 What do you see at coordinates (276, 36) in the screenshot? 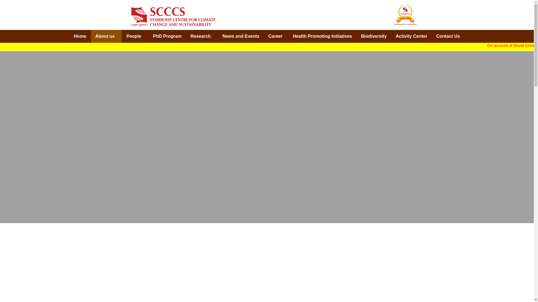
I see `Career ` at bounding box center [276, 36].